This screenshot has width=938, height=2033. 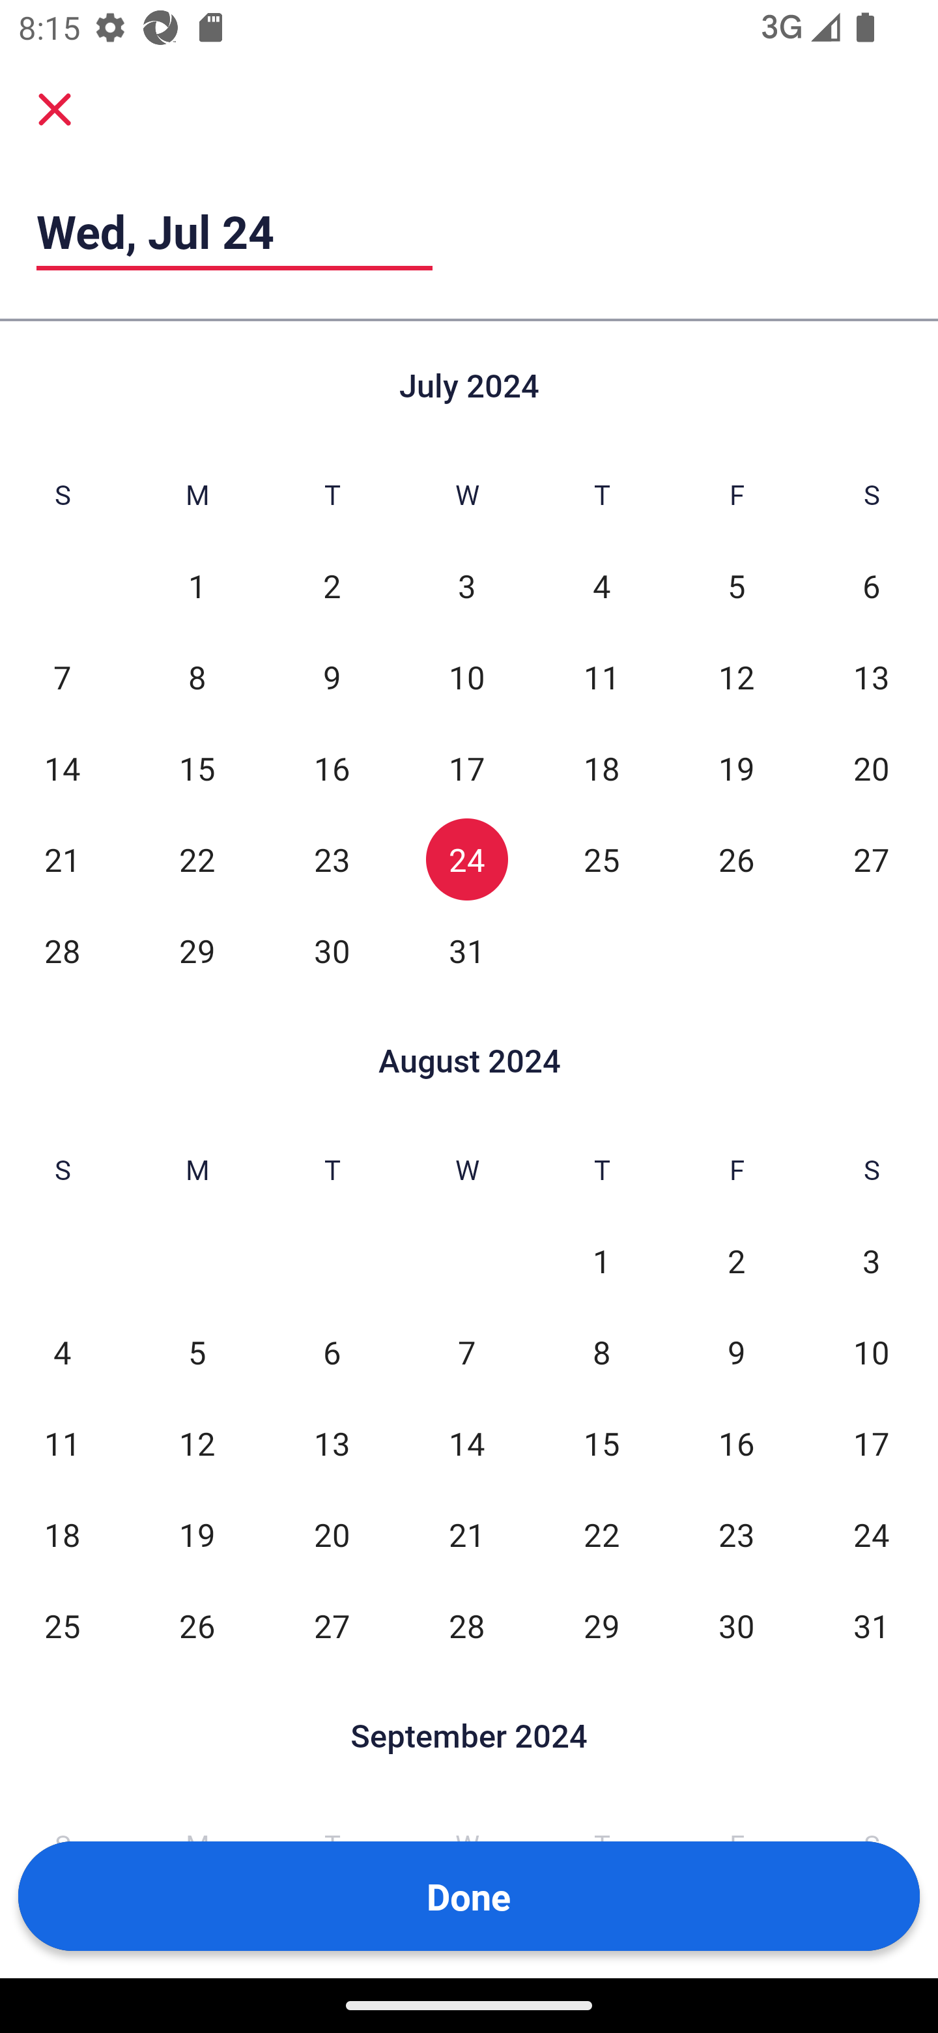 I want to click on 7 Wed, Aug 7, Not Selected, so click(x=466, y=1353).